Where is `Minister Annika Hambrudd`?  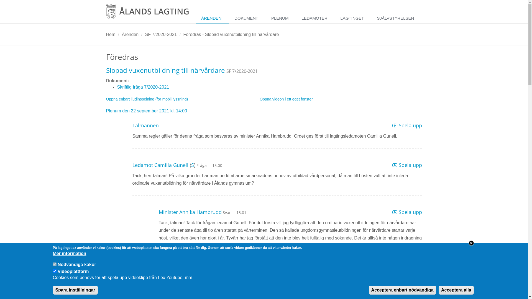
Minister Annika Hambrudd is located at coordinates (190, 212).